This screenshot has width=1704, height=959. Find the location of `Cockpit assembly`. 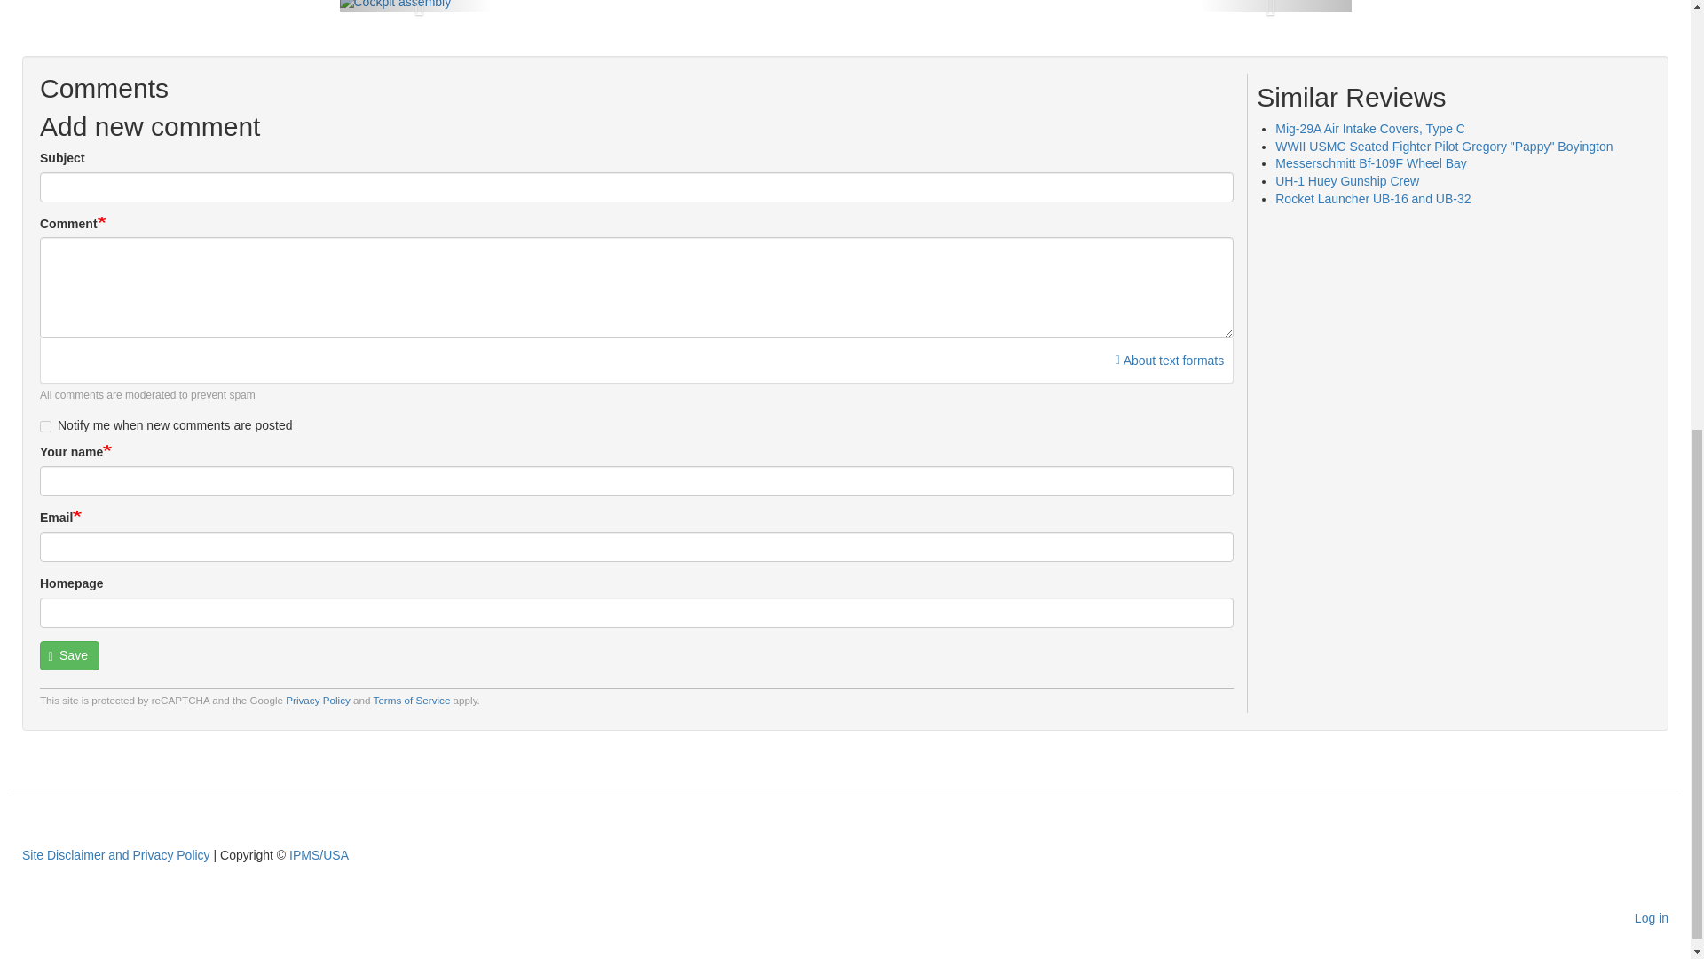

Cockpit assembly is located at coordinates (395, 4).